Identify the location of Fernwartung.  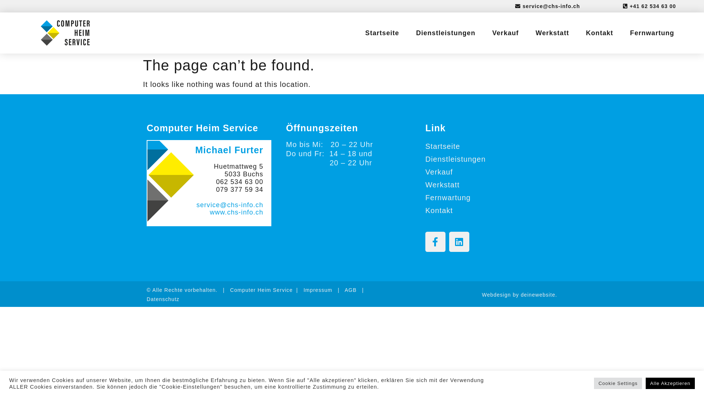
(488, 198).